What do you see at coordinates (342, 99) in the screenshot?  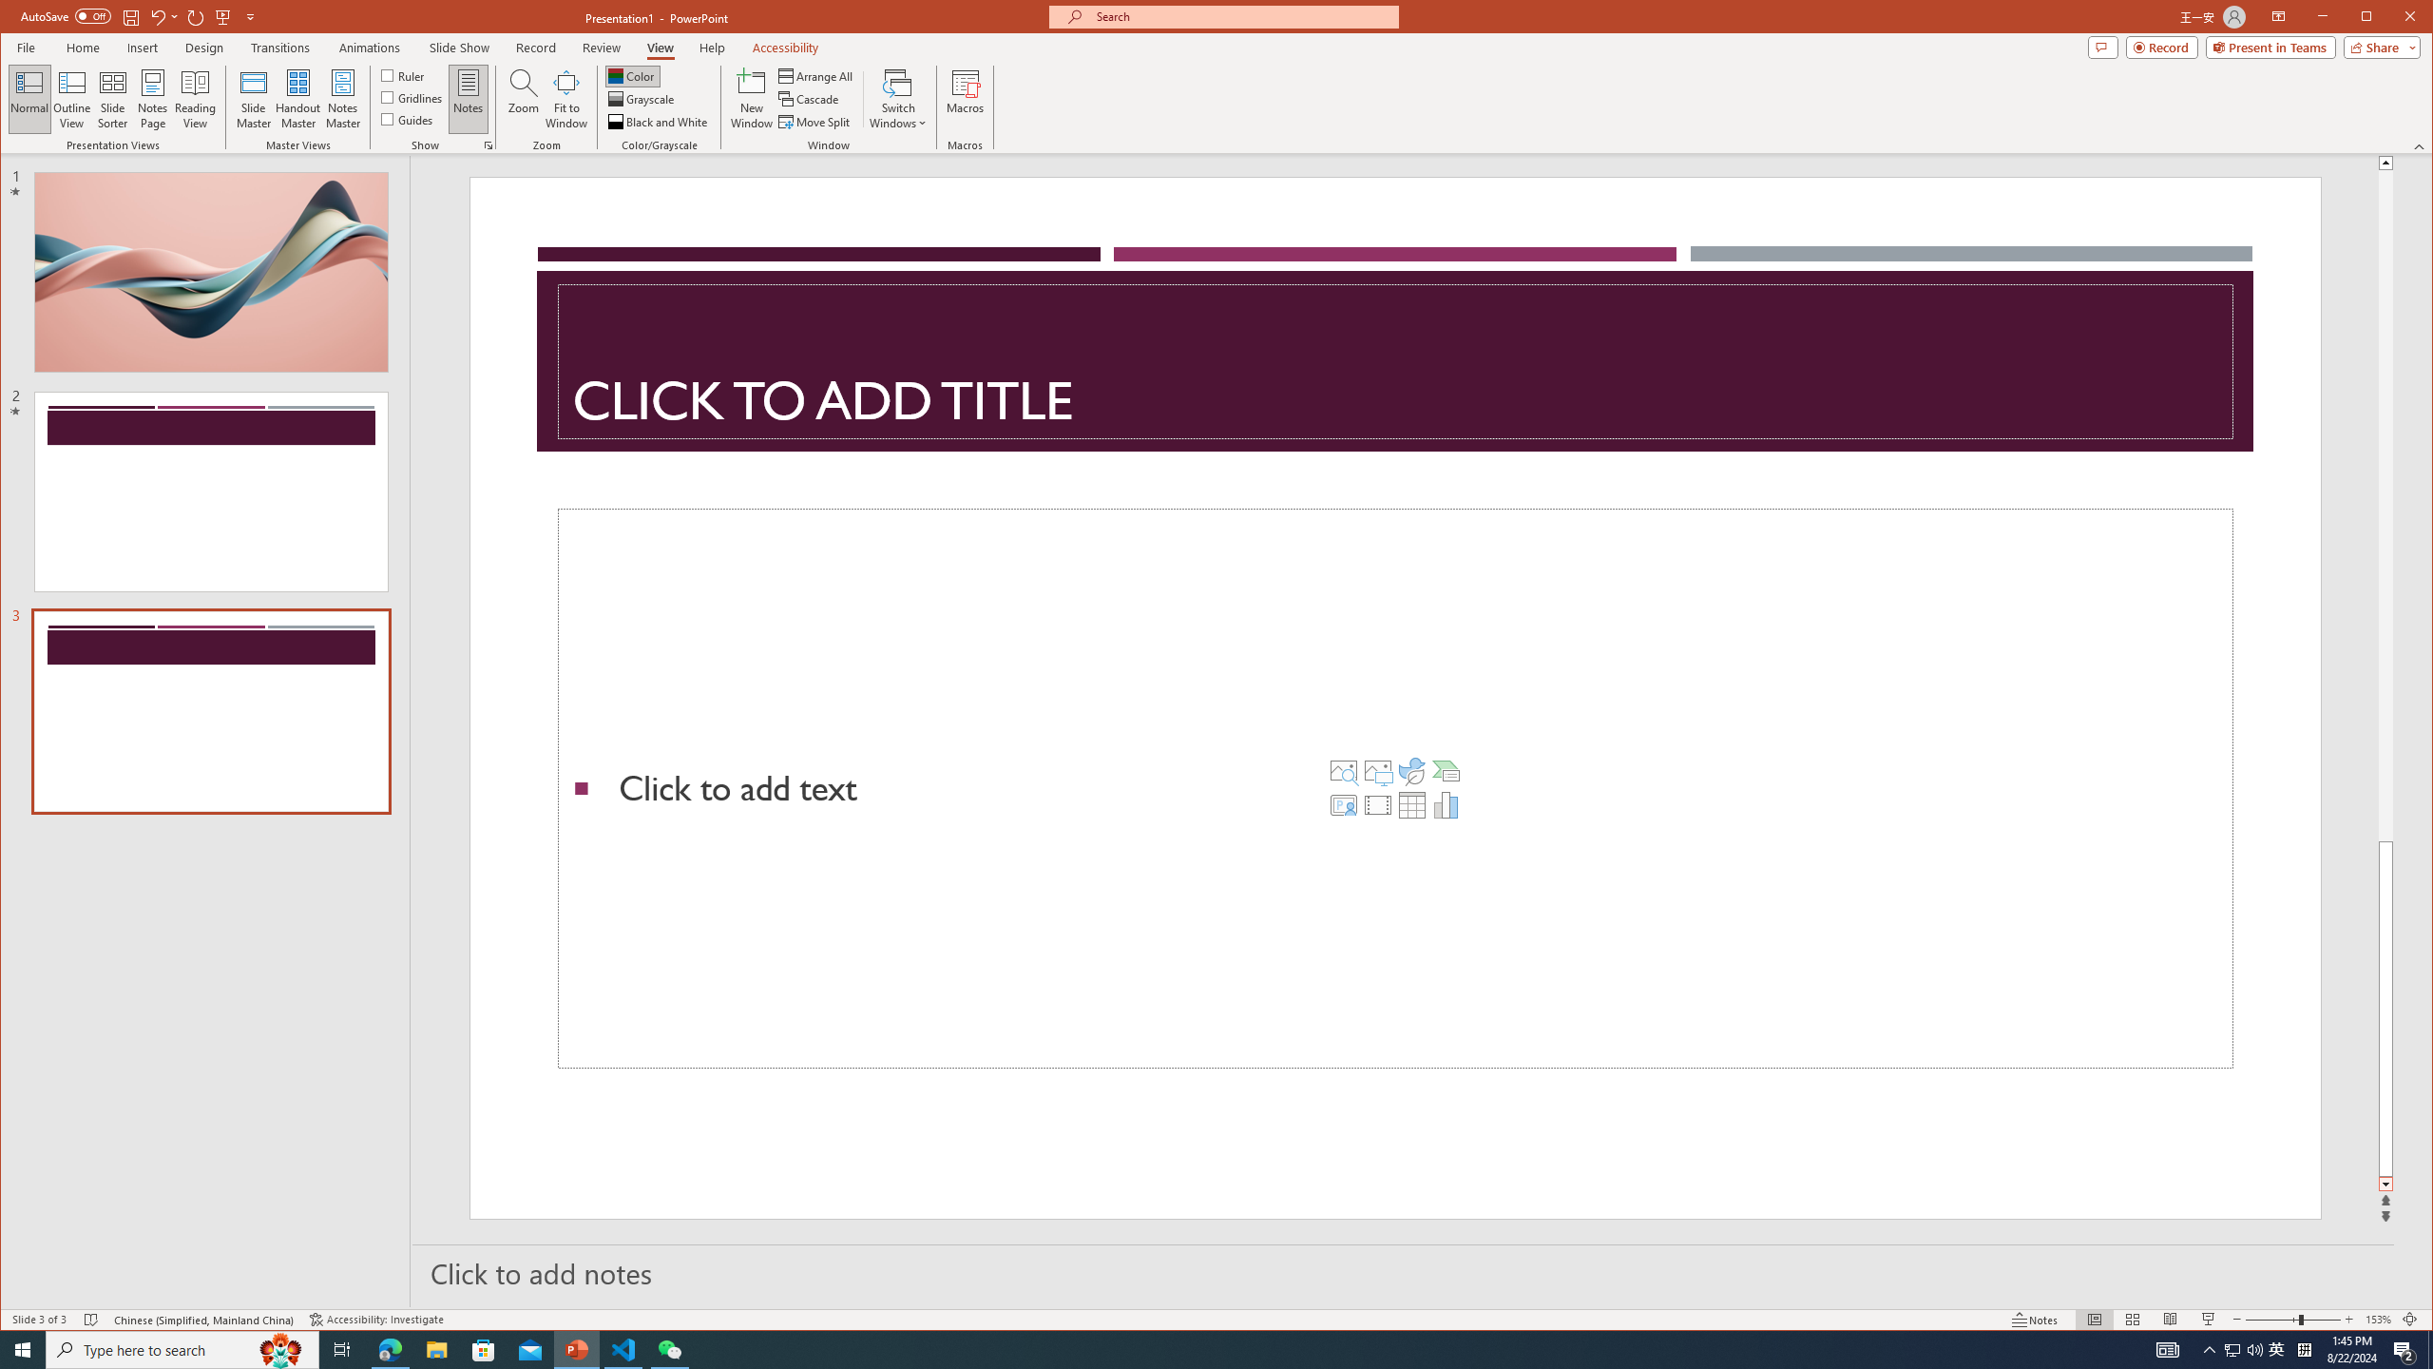 I see `Notes Master` at bounding box center [342, 99].